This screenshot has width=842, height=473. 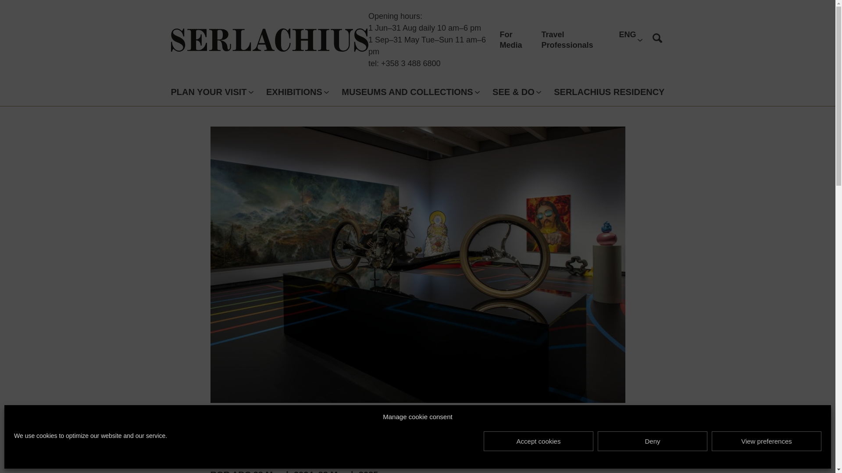 What do you see at coordinates (539, 441) in the screenshot?
I see `Accept cookies` at bounding box center [539, 441].